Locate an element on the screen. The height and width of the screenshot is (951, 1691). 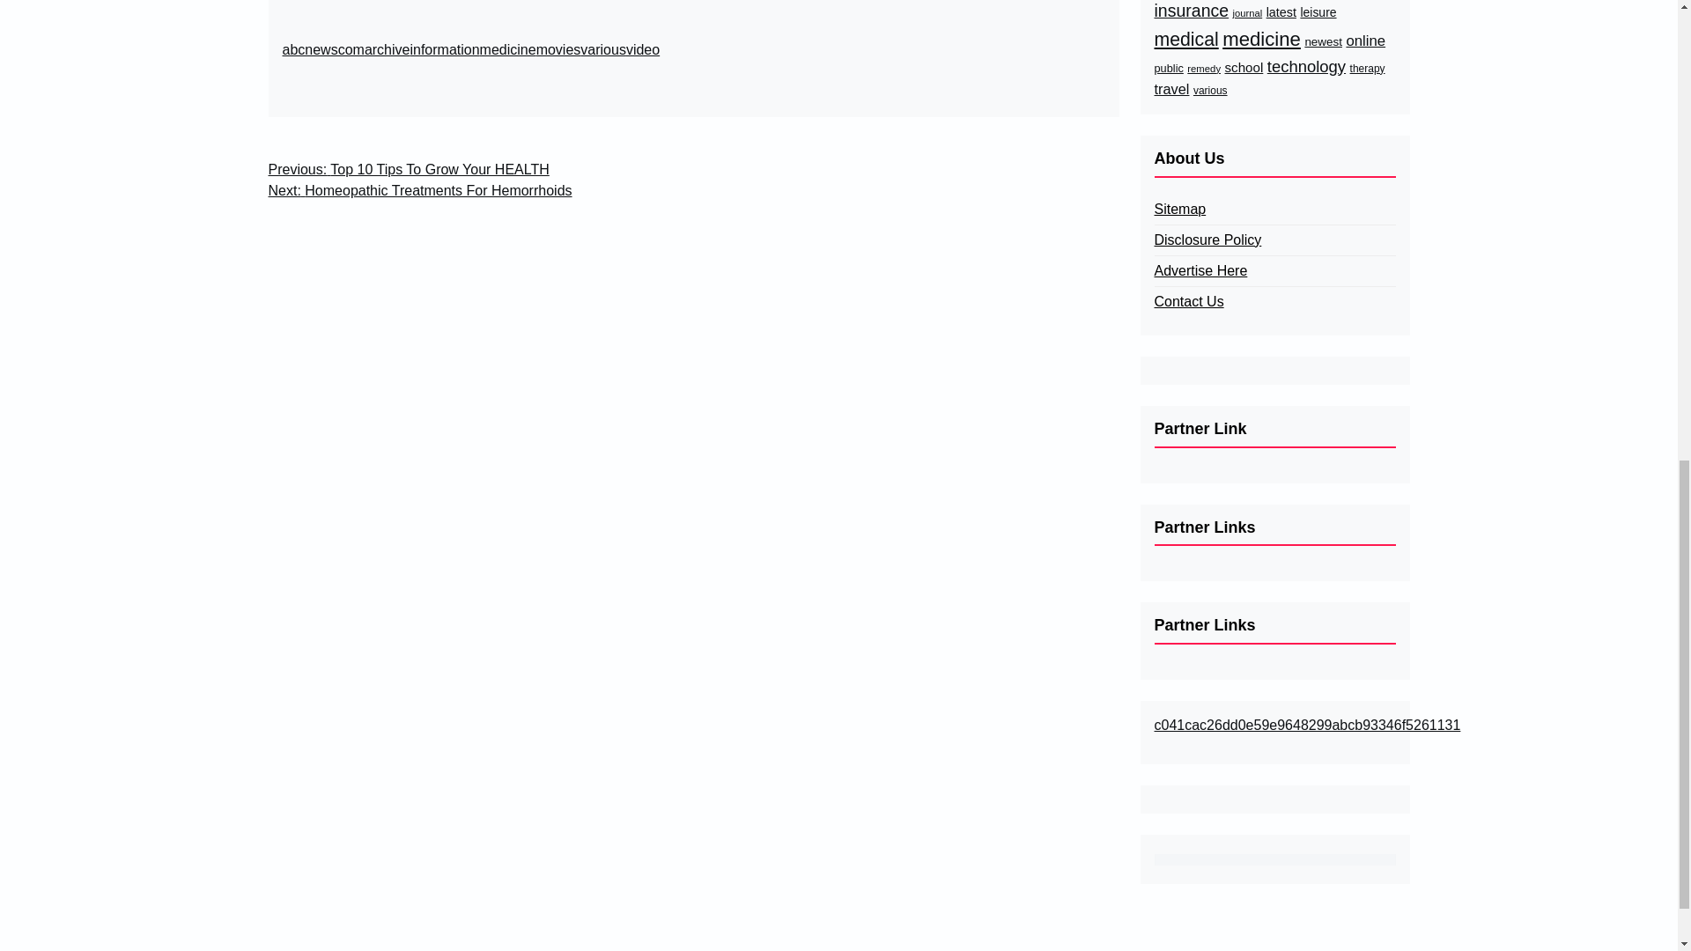
abcnewscom is located at coordinates (322, 50).